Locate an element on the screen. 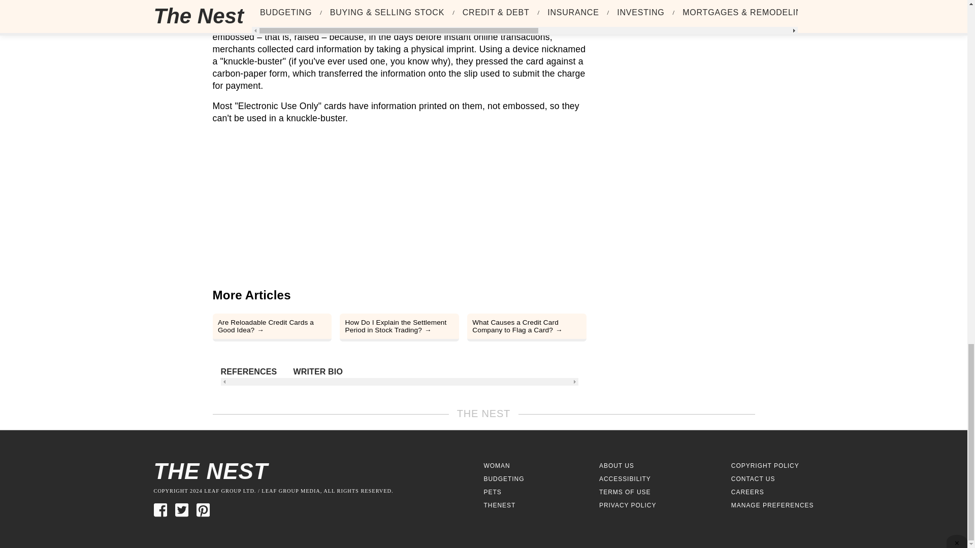 The image size is (975, 548). ABOUT US is located at coordinates (616, 466).